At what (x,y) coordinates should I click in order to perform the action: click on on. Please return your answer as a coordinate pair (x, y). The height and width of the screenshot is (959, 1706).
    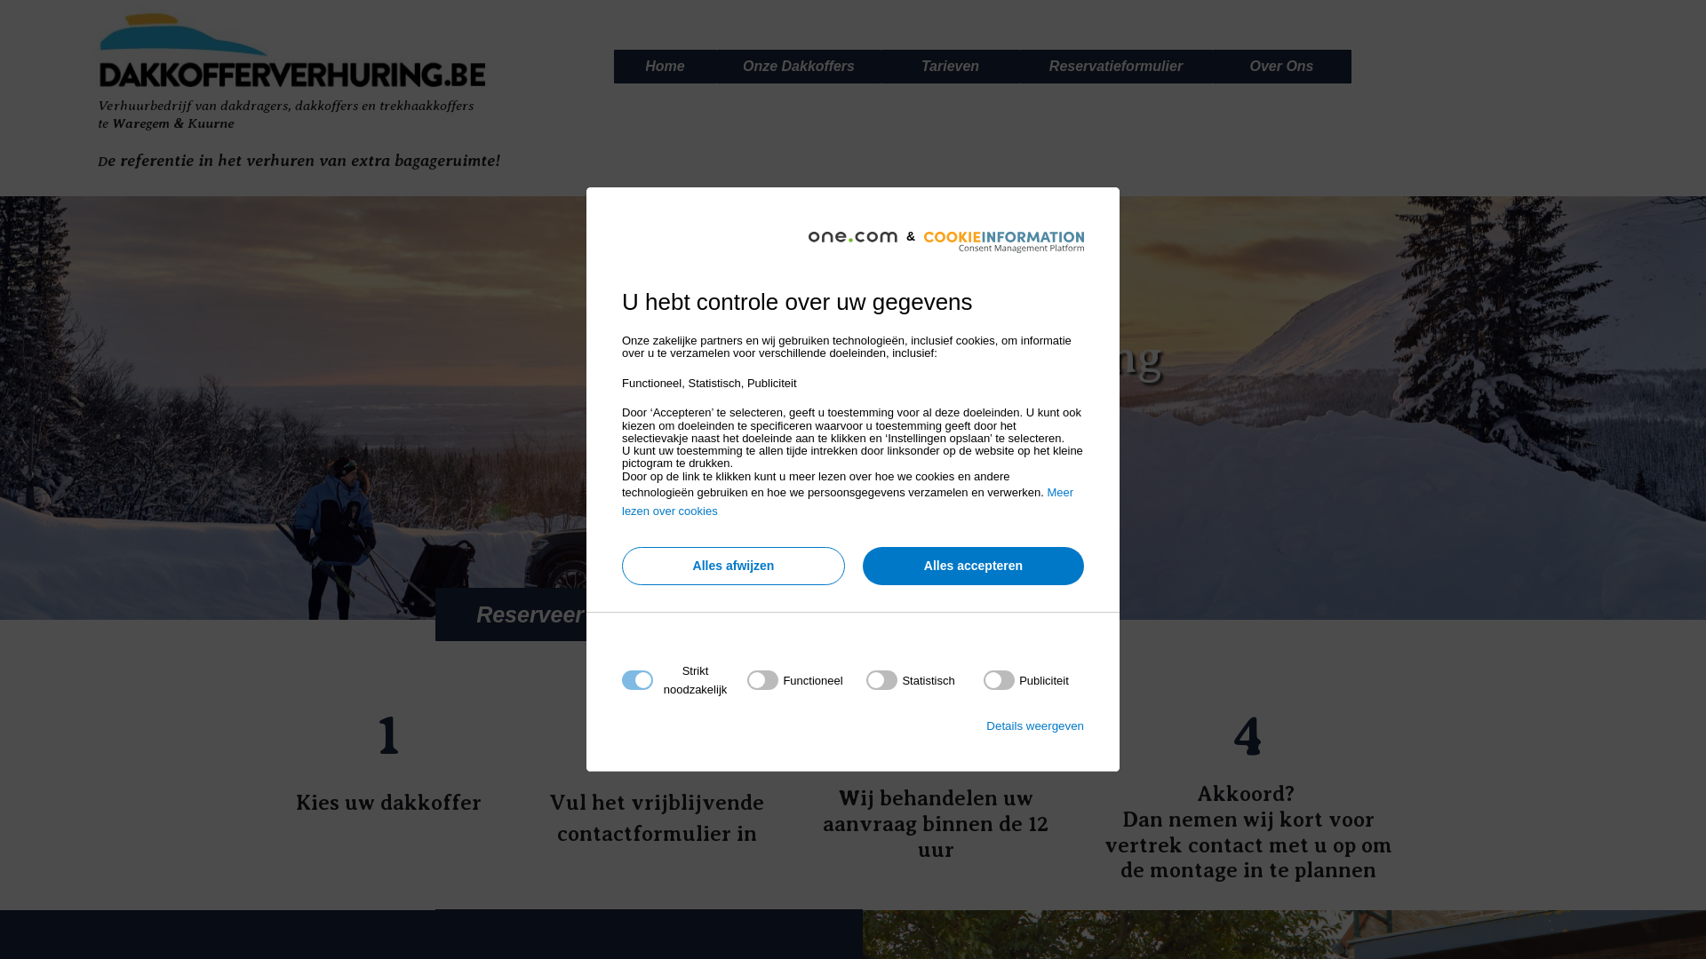
    Looking at the image, I should click on (794, 680).